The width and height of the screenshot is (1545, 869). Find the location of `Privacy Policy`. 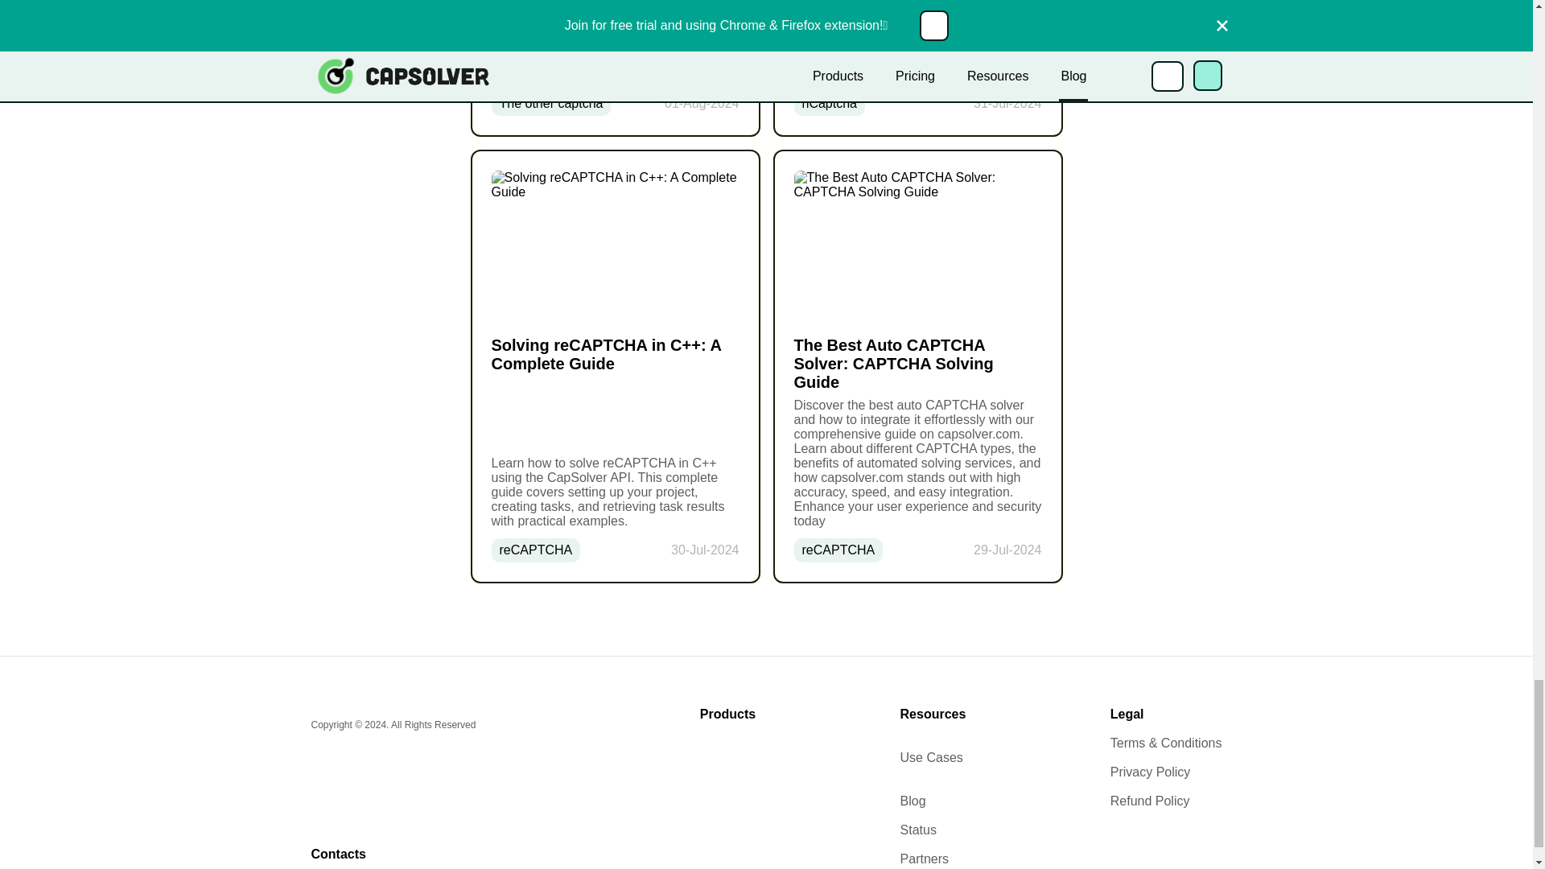

Privacy Policy is located at coordinates (1166, 772).